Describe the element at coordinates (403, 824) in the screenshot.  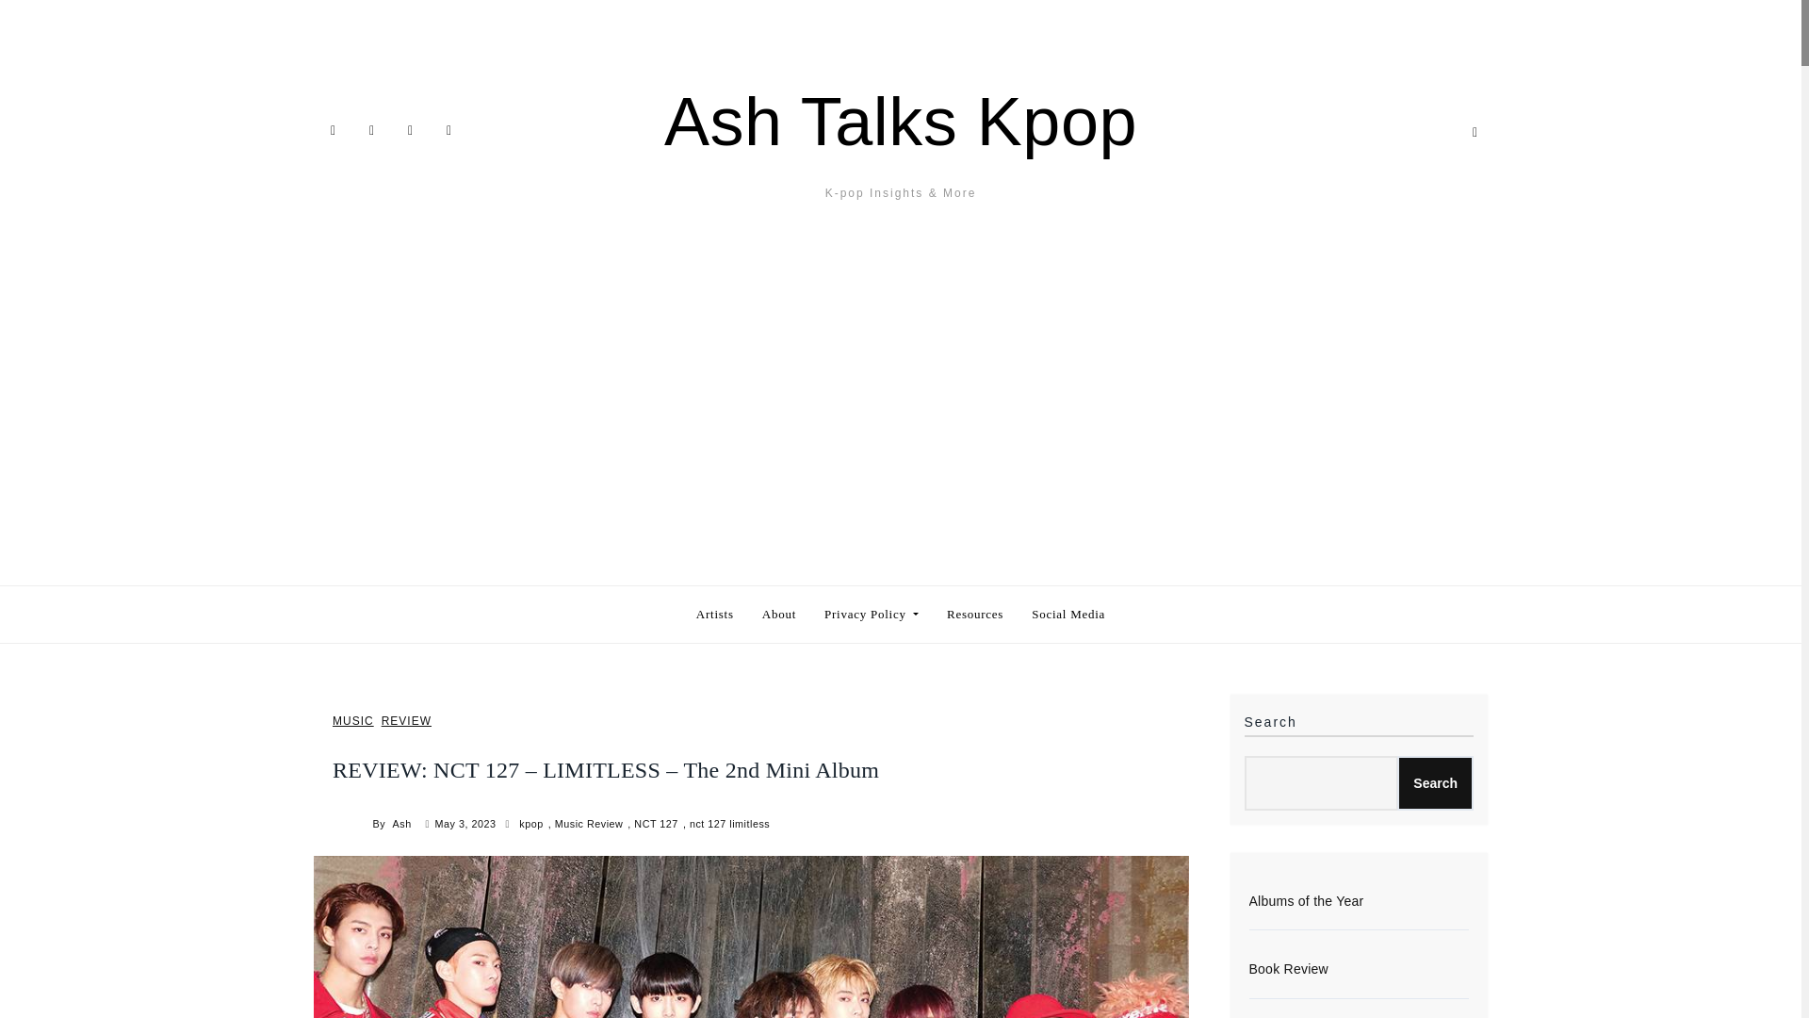
I see `Ash` at that location.